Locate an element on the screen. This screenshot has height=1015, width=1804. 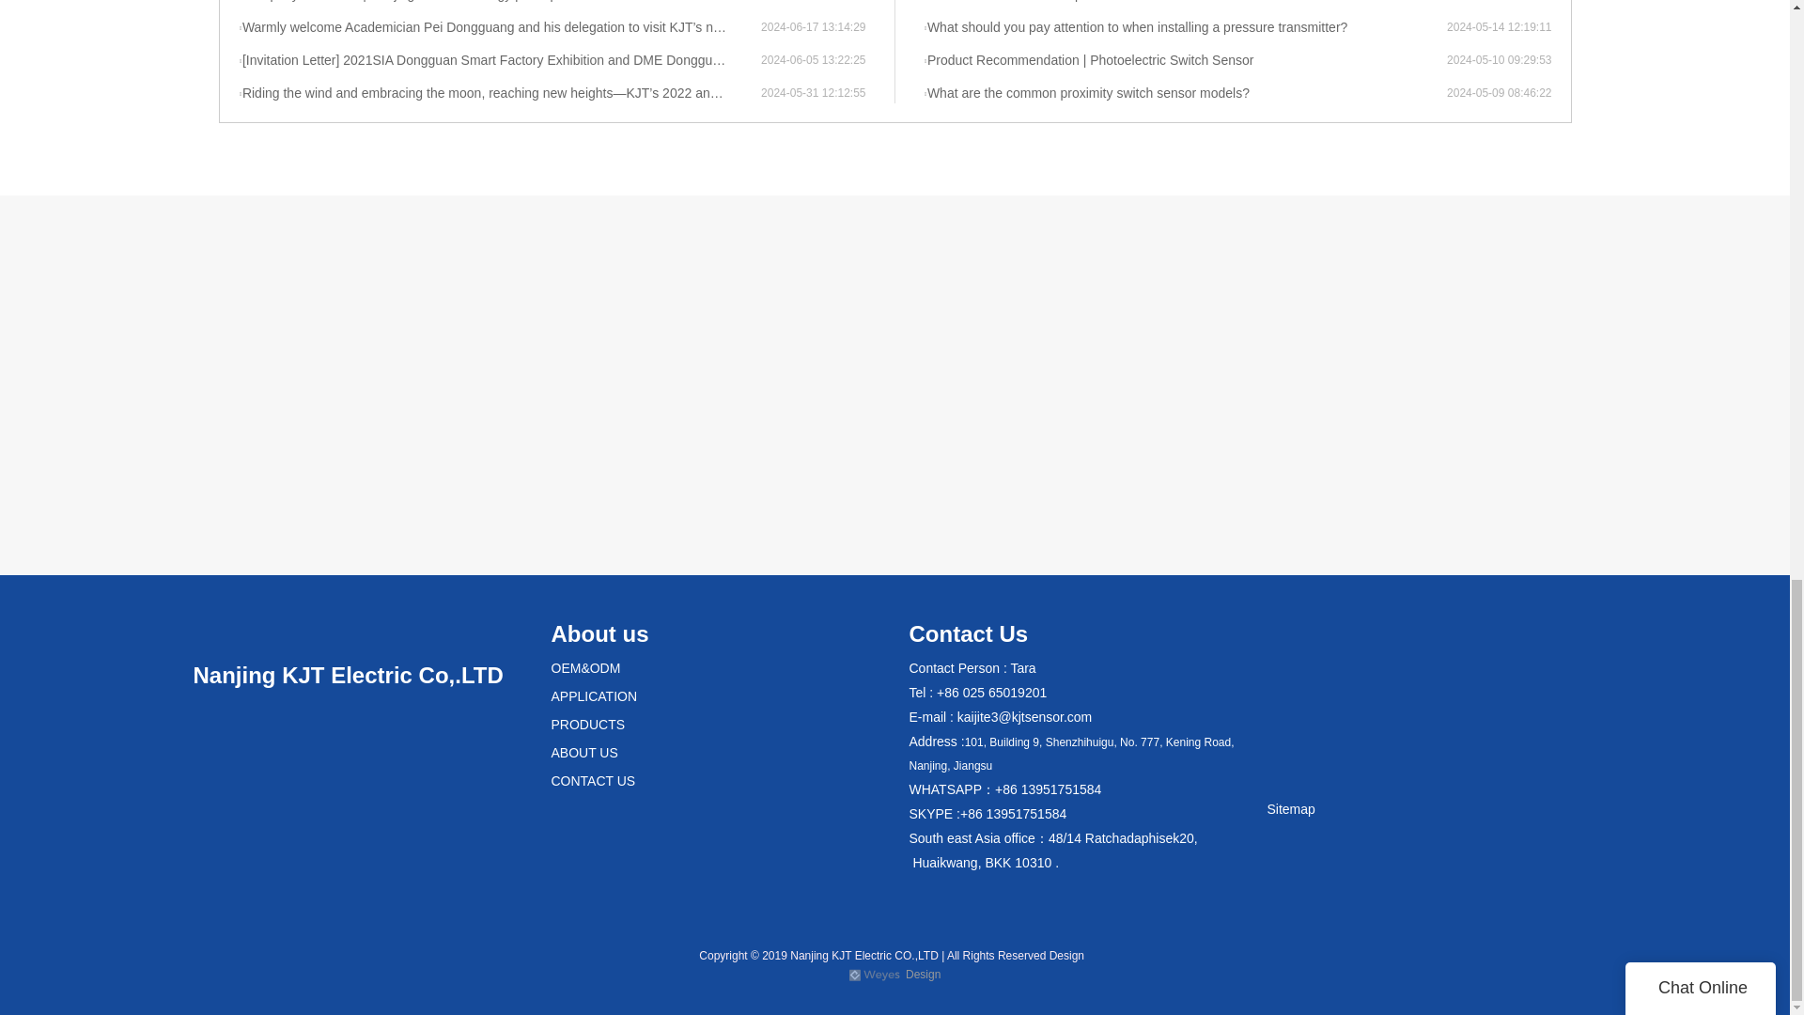
PRODUCTS is located at coordinates (586, 724).